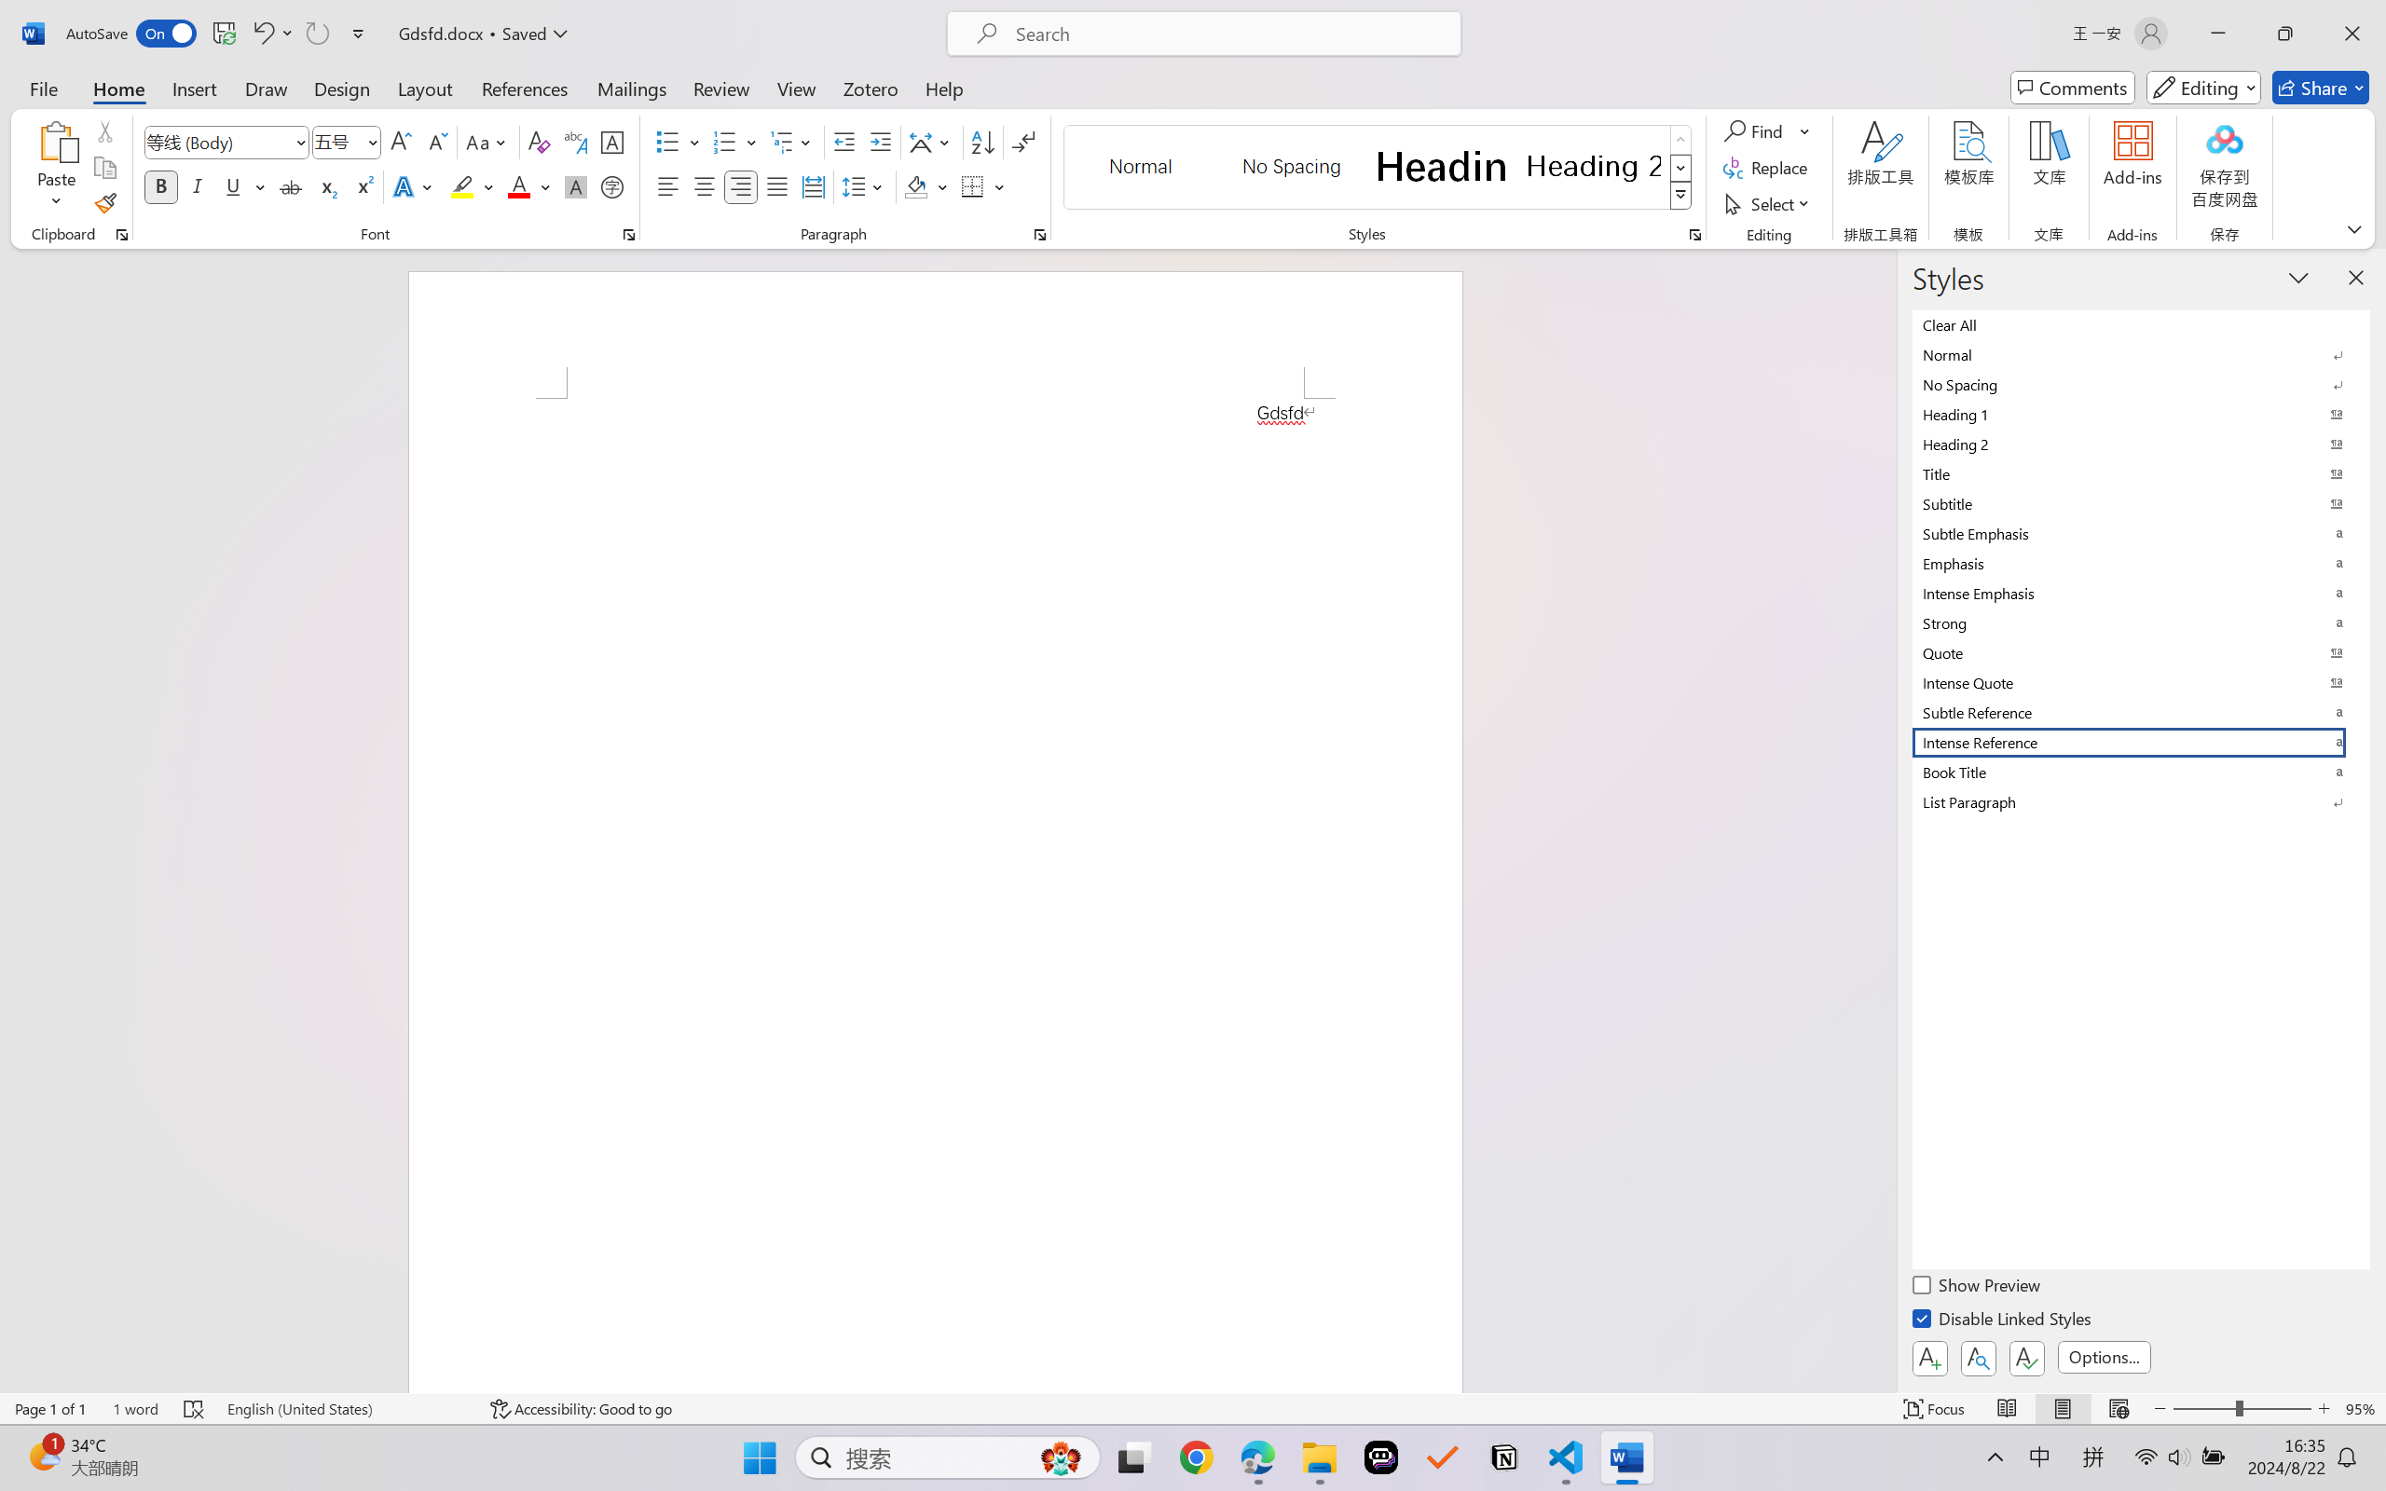  What do you see at coordinates (326, 186) in the screenshot?
I see `Subscript` at bounding box center [326, 186].